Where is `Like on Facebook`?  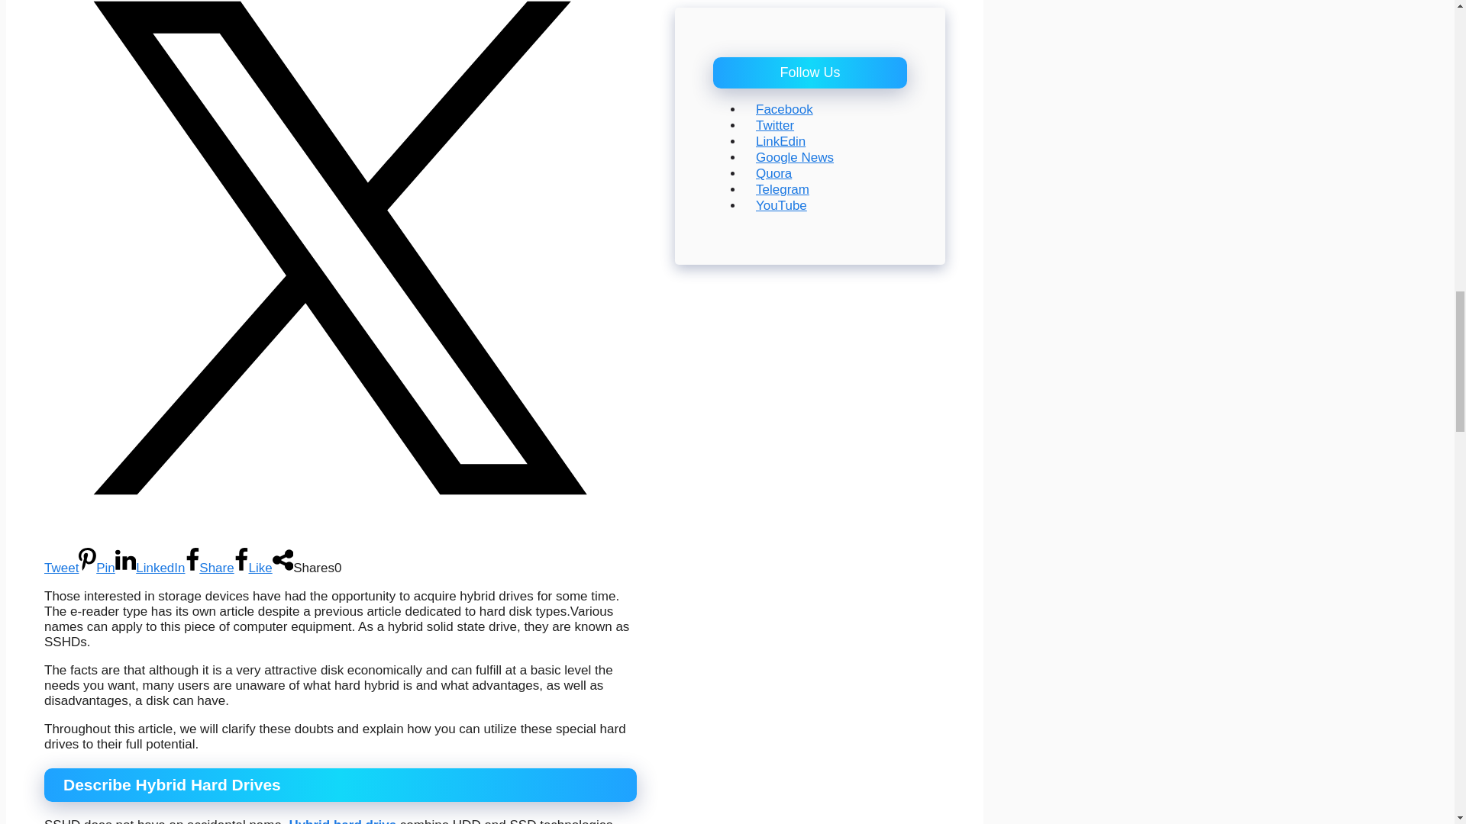
Like on Facebook is located at coordinates (253, 568).